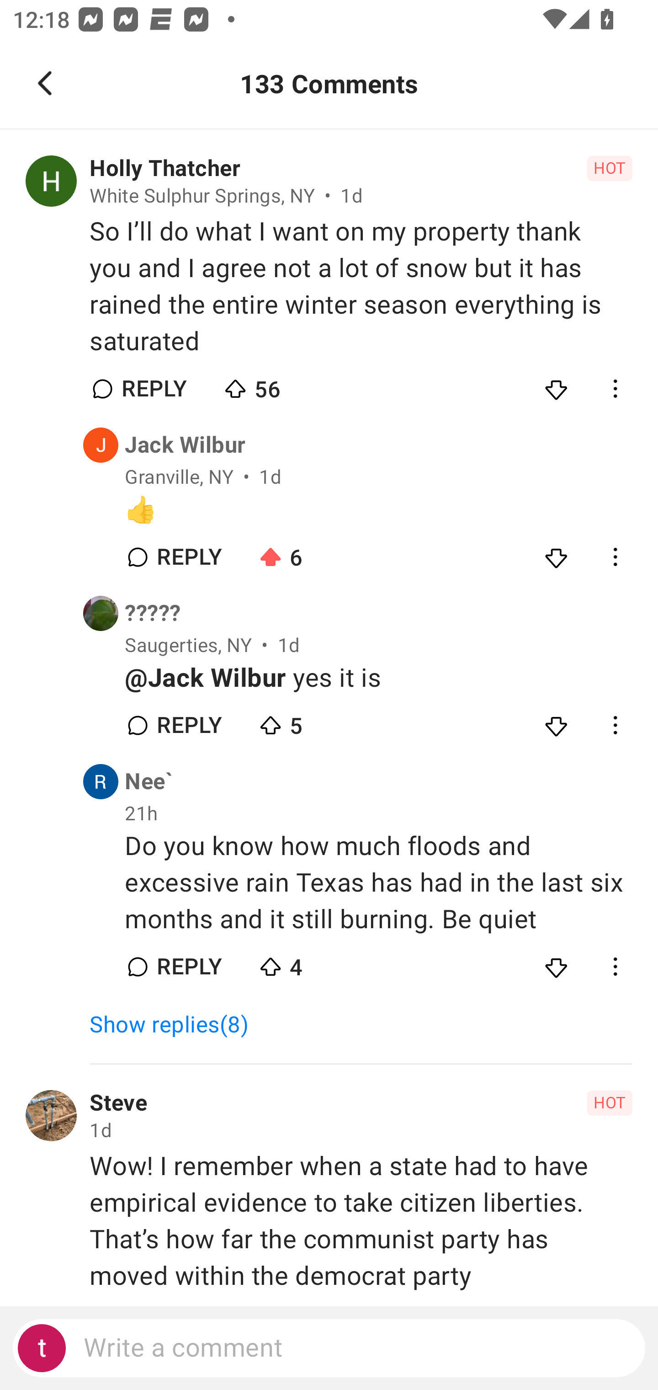  What do you see at coordinates (186, 445) in the screenshot?
I see `Jack Wilbur` at bounding box center [186, 445].